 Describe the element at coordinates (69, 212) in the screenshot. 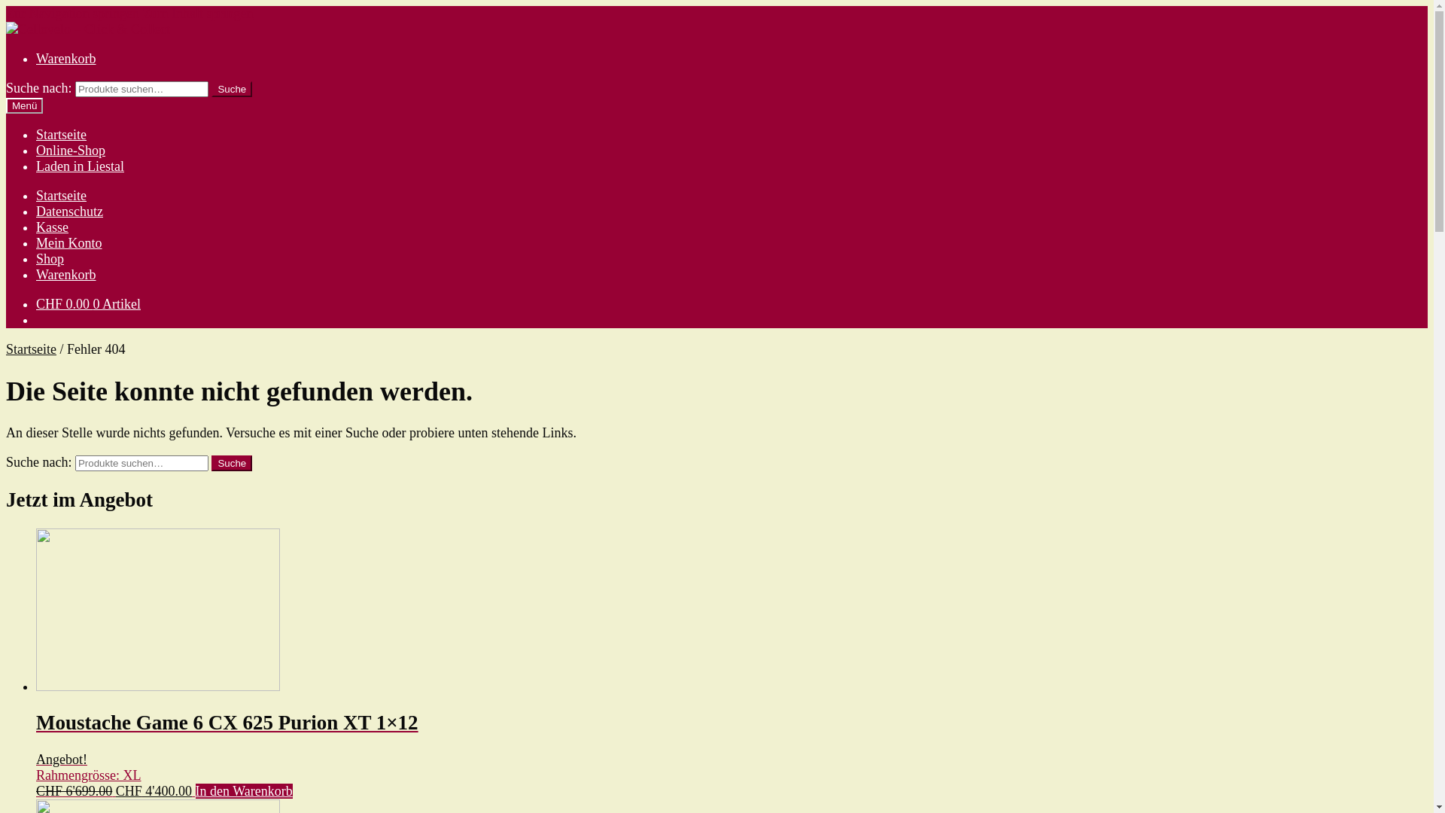

I see `Datenschutz` at that location.